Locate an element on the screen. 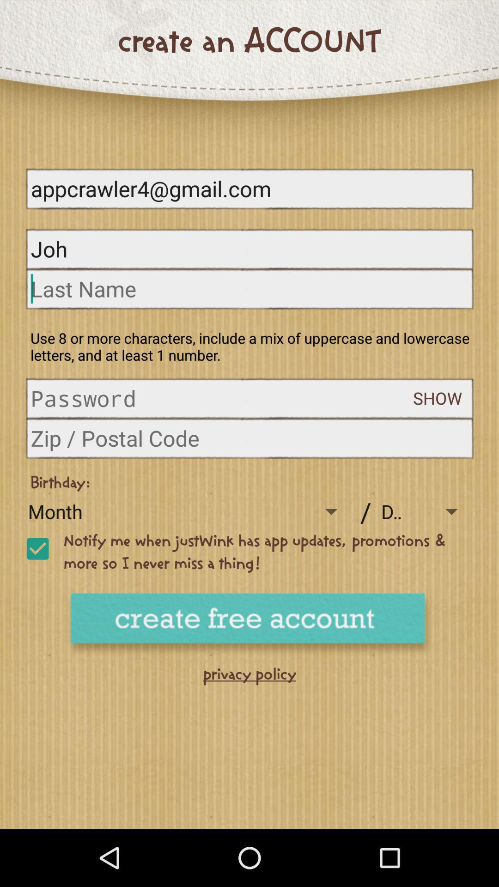 This screenshot has width=499, height=887. last name is located at coordinates (249, 288).